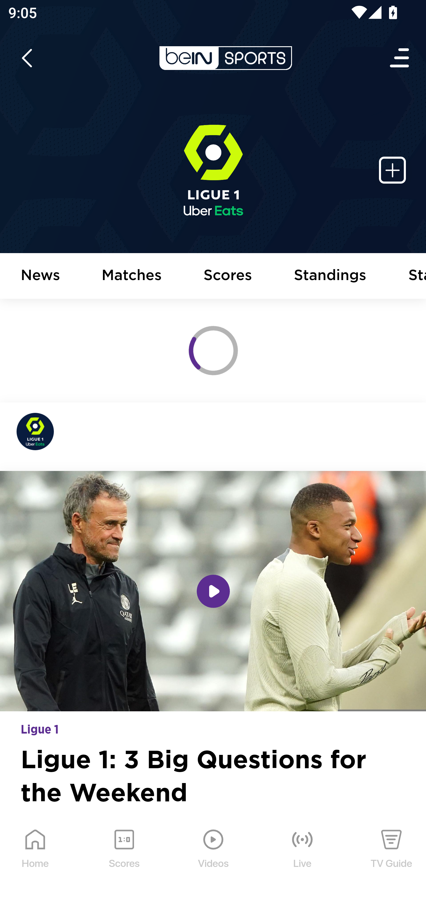 This screenshot has height=901, width=426. Describe the element at coordinates (392, 857) in the screenshot. I see `TV Guide TV Guide Icon TV Guide` at that location.